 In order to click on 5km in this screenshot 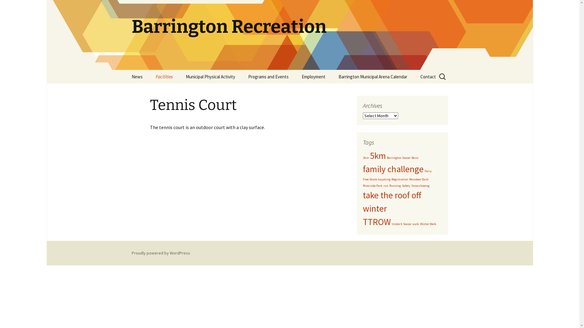, I will do `click(378, 155)`.